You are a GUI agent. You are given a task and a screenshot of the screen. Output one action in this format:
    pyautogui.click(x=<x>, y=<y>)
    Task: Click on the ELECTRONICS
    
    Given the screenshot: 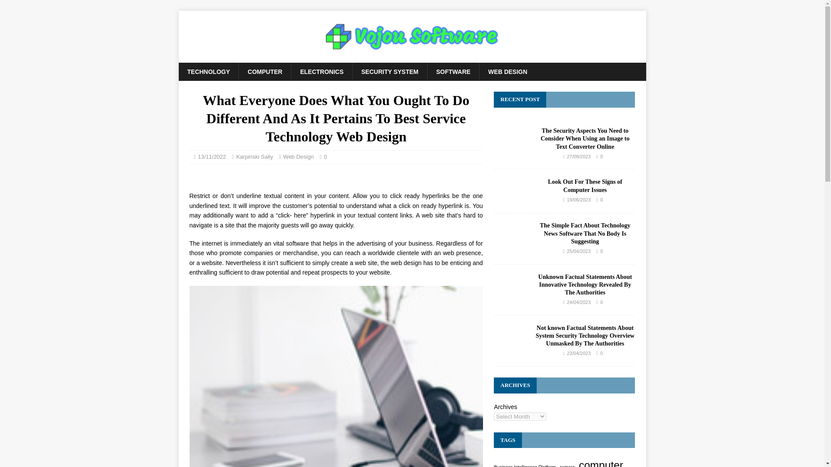 What is the action you would take?
    pyautogui.click(x=321, y=71)
    